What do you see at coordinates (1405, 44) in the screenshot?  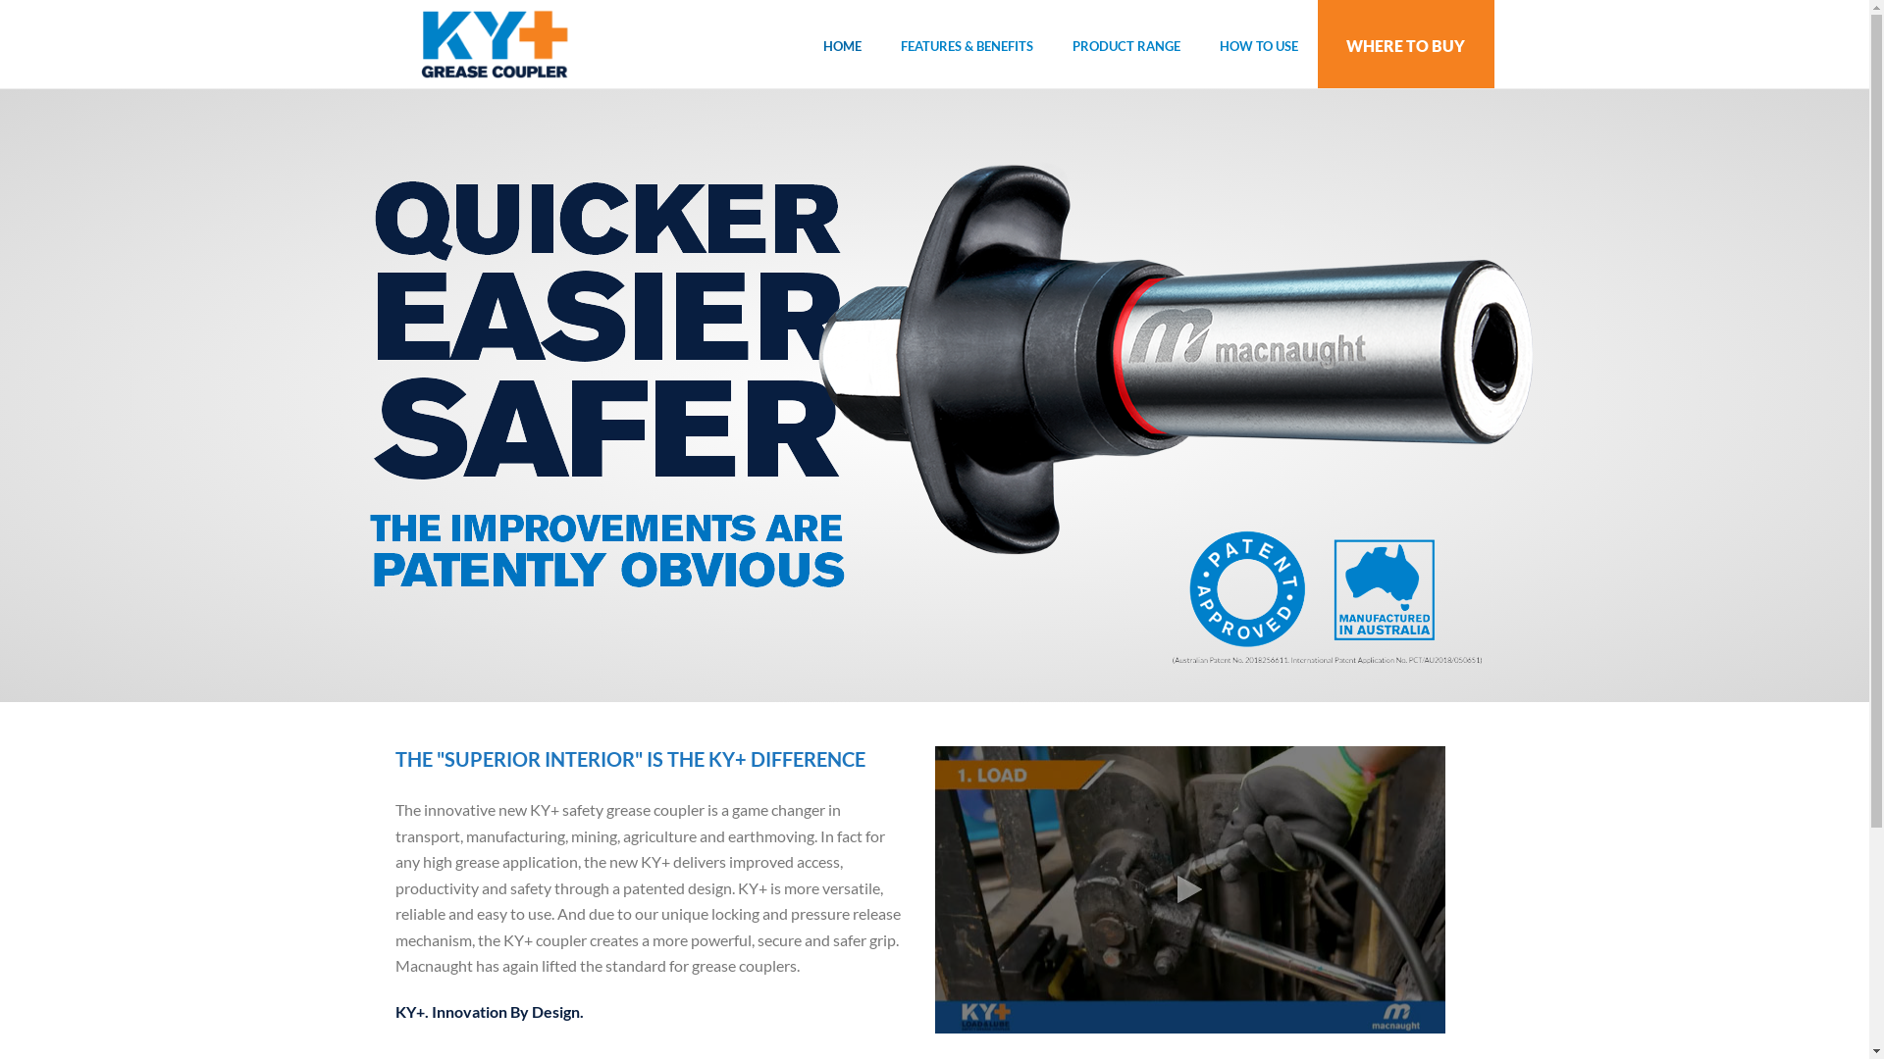 I see `WHERE TO BUY` at bounding box center [1405, 44].